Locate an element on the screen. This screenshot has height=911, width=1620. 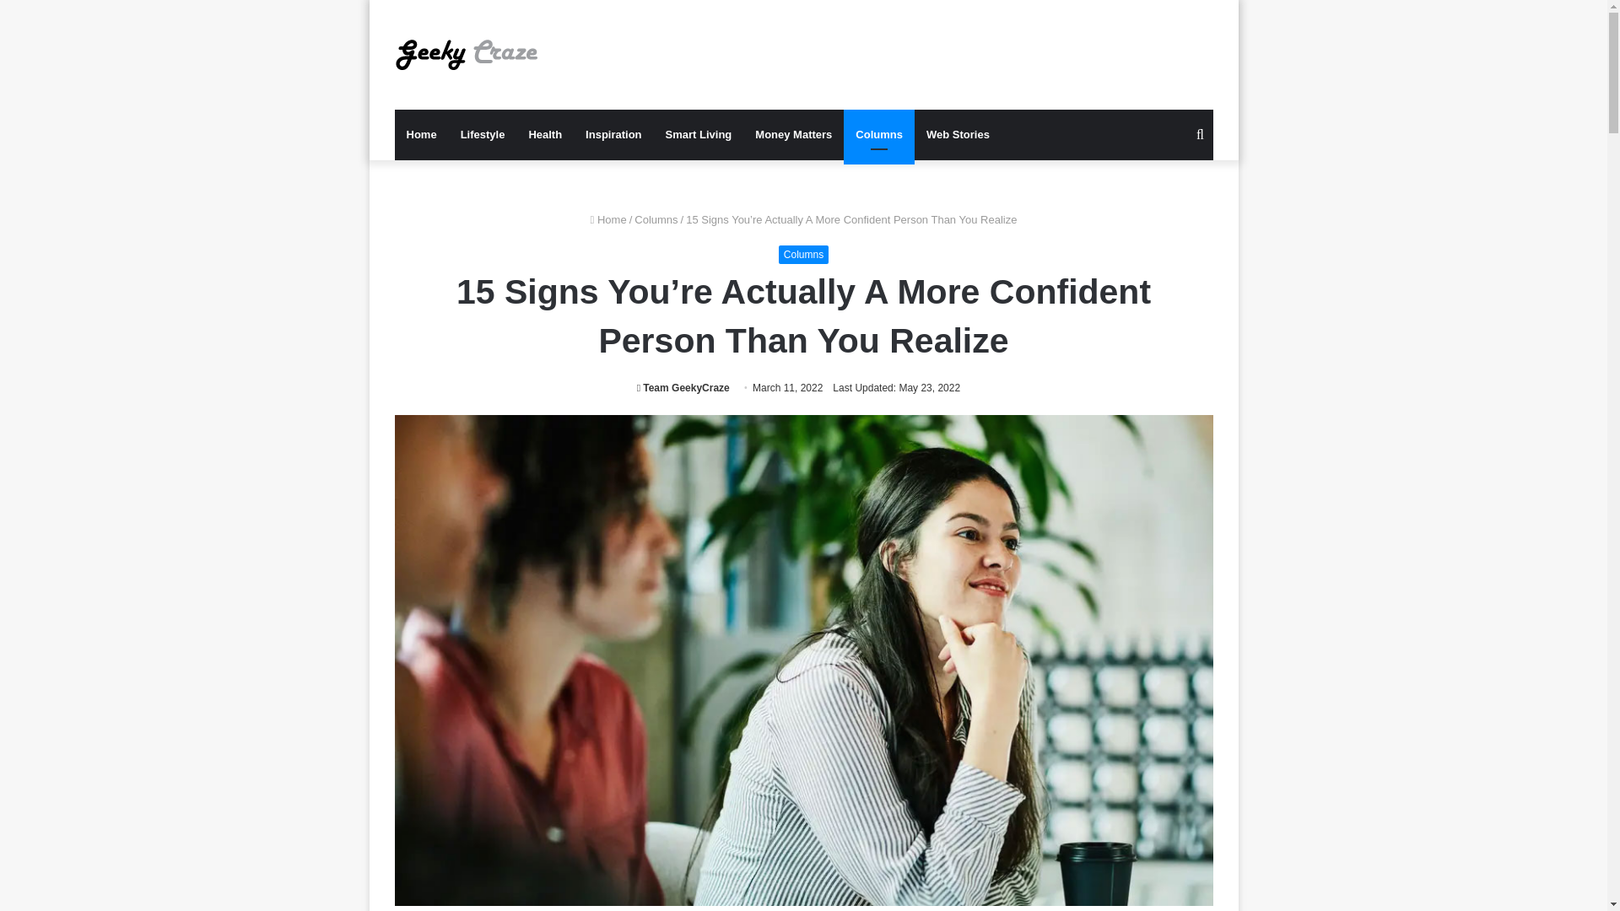
Smart Living is located at coordinates (699, 135).